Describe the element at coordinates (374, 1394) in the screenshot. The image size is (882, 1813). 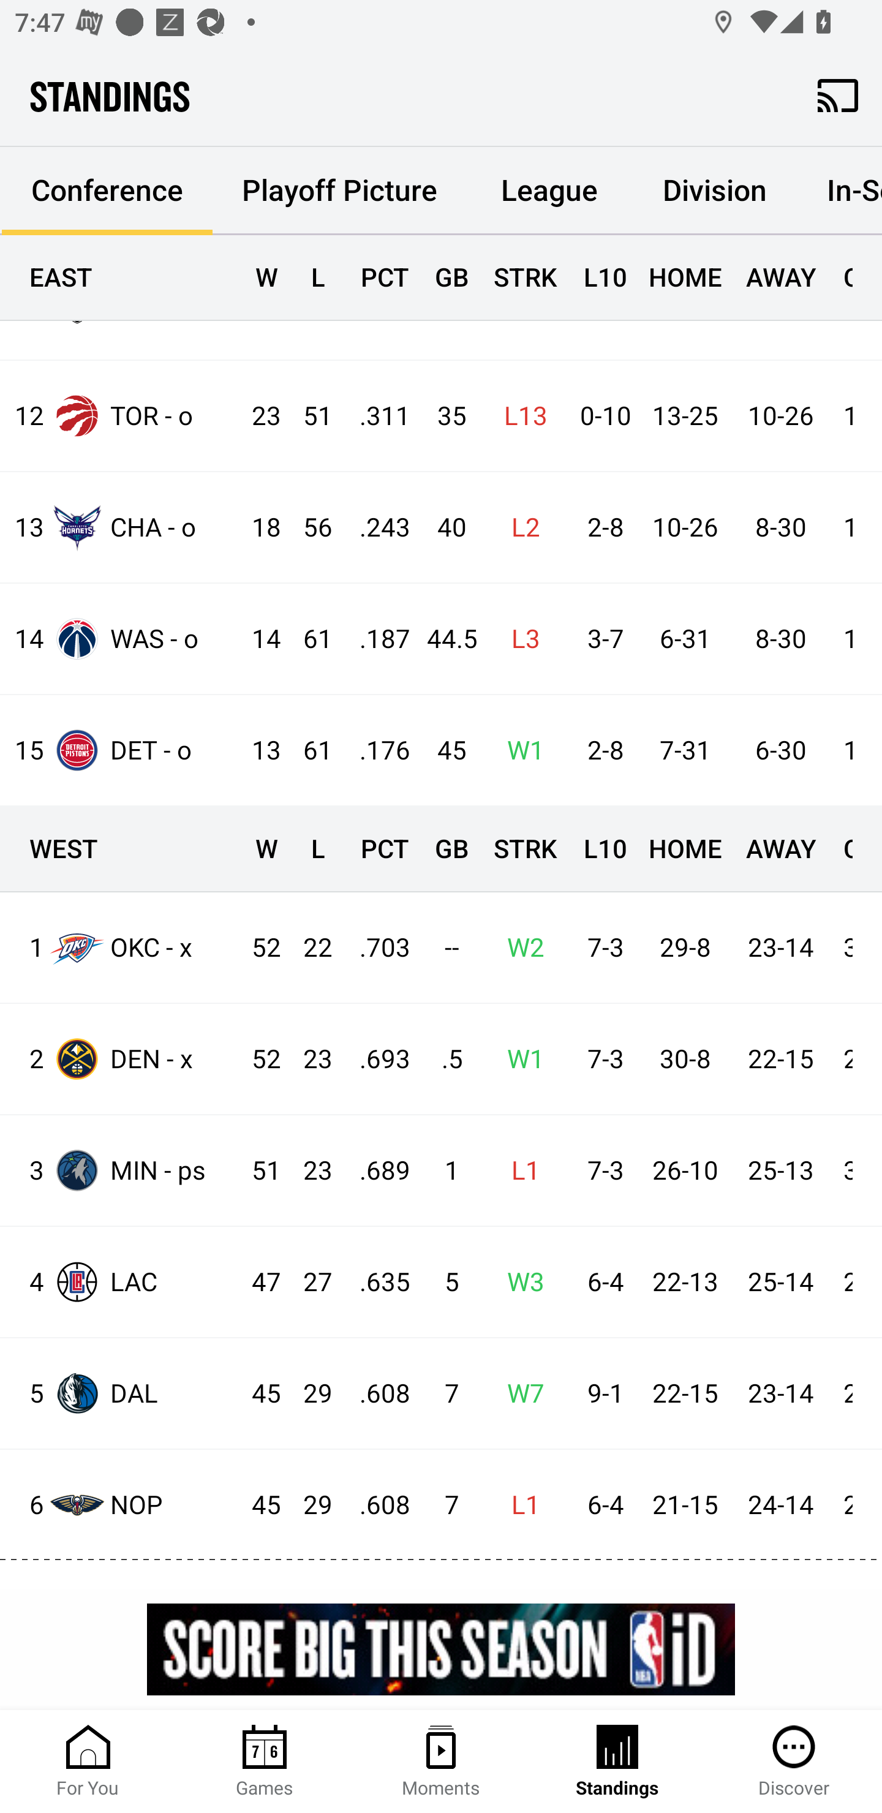
I see `.608` at that location.